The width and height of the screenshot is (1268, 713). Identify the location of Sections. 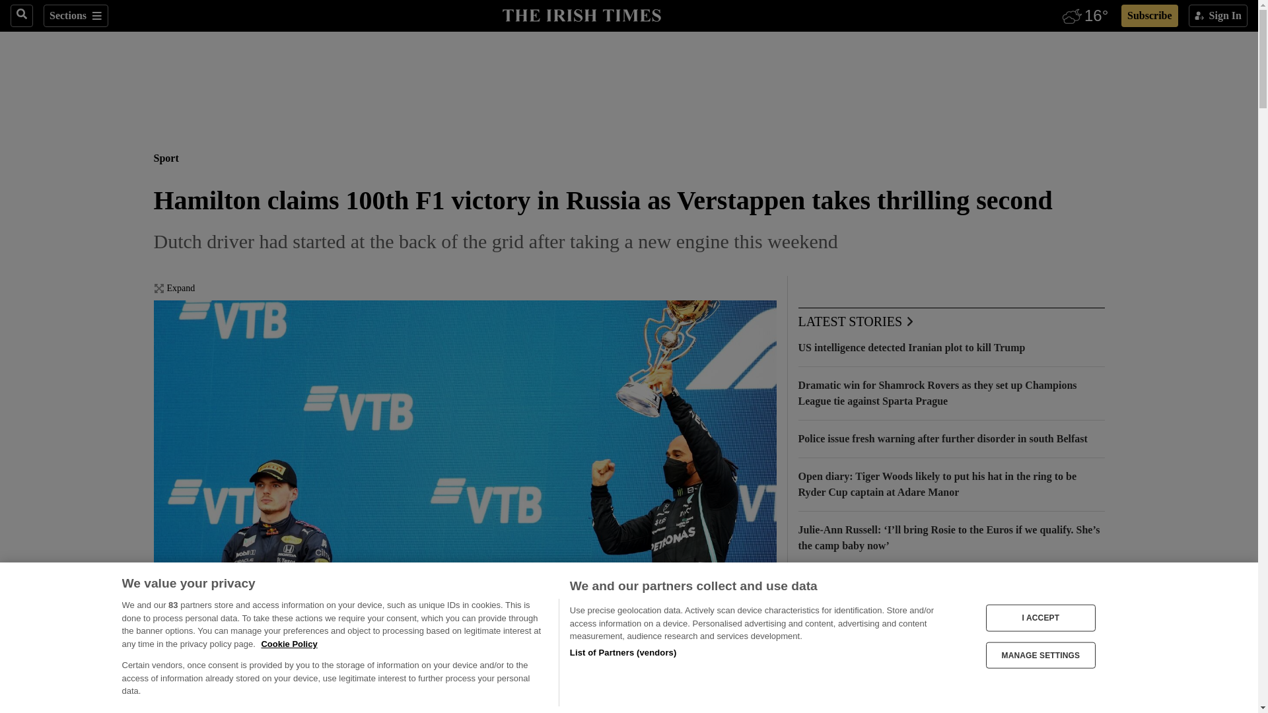
(75, 16).